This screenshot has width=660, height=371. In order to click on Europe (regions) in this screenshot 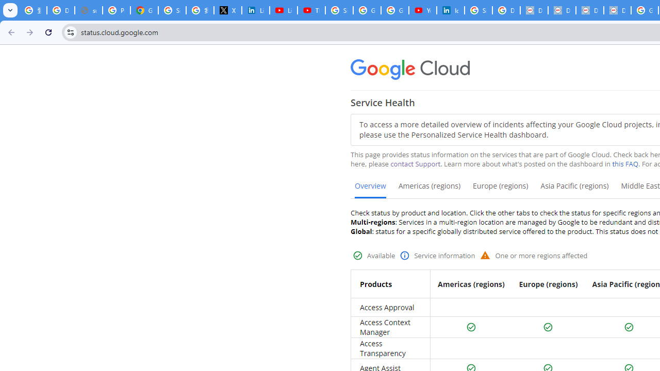, I will do `click(500, 190)`.